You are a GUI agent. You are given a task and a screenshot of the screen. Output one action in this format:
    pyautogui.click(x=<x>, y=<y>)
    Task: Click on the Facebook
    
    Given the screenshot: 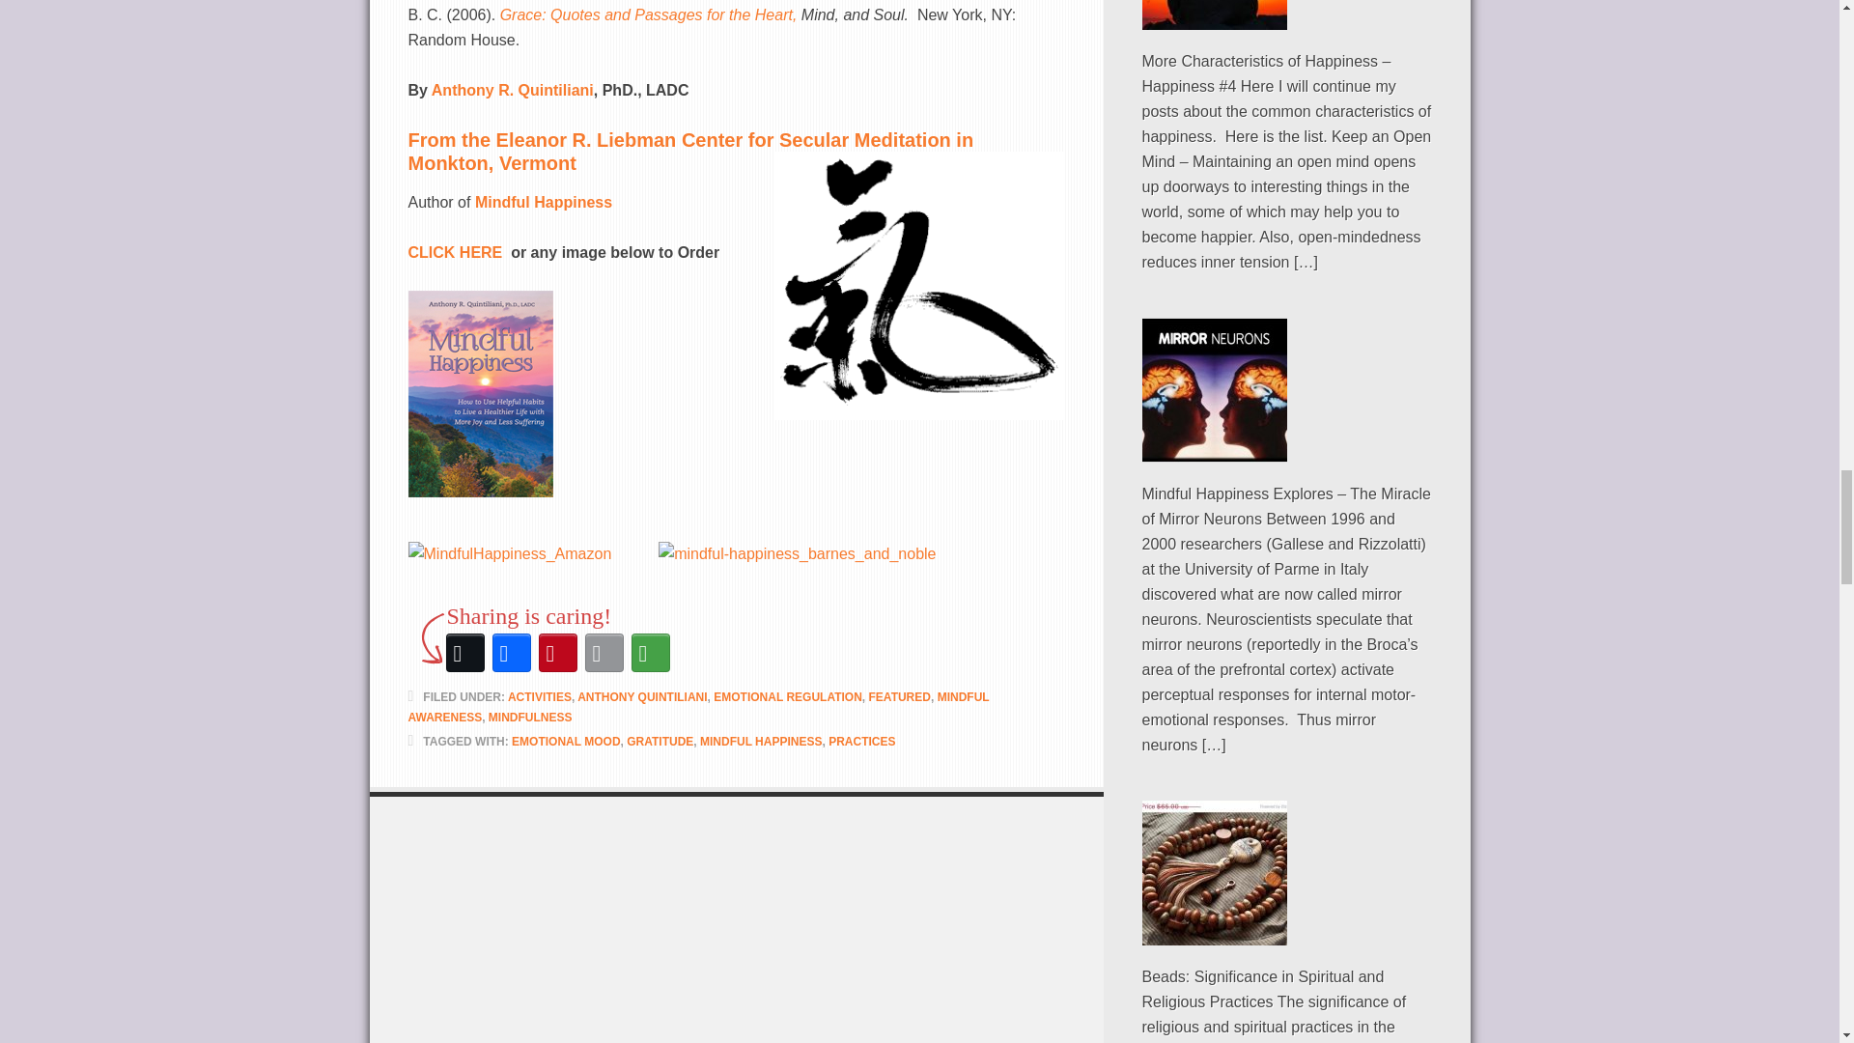 What is the action you would take?
    pyautogui.click(x=512, y=653)
    